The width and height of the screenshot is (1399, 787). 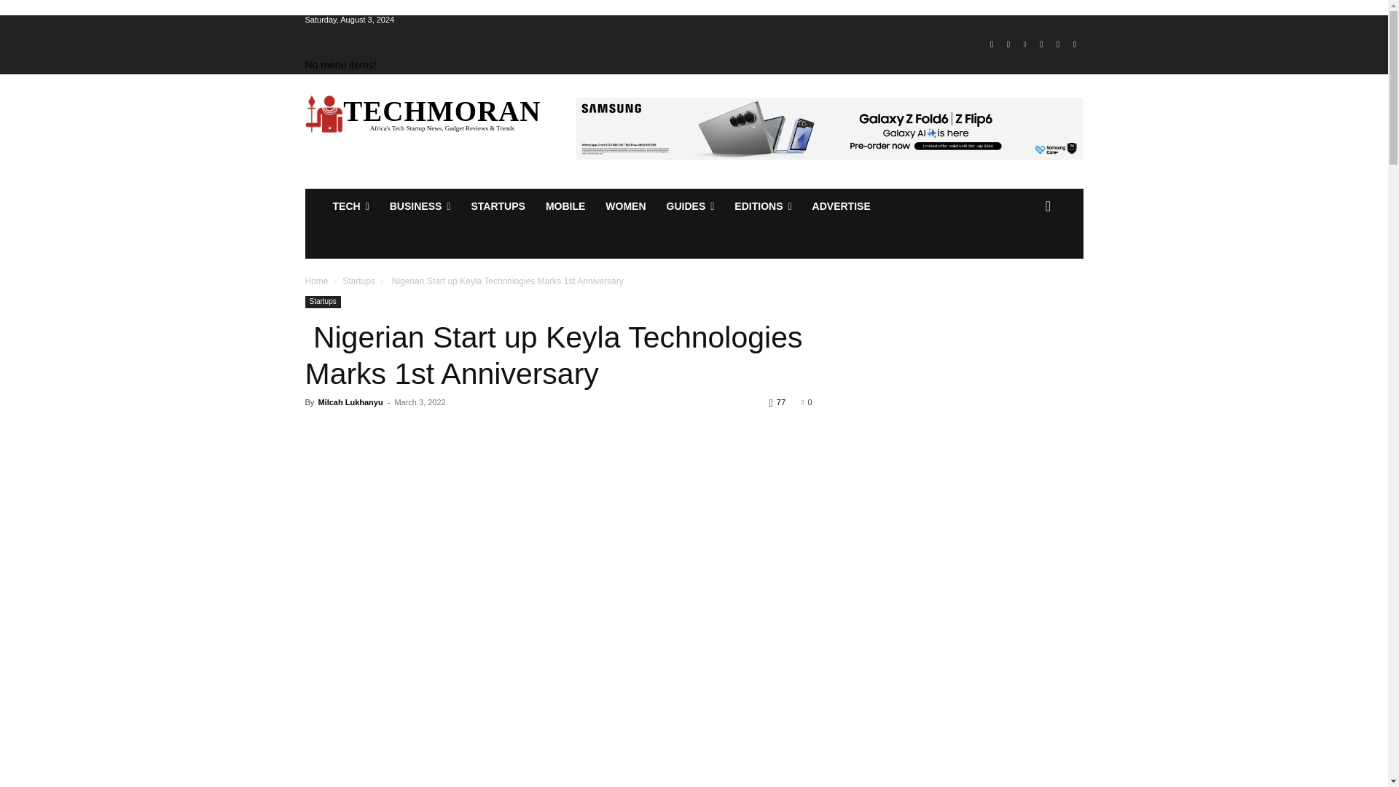 What do you see at coordinates (1074, 44) in the screenshot?
I see `Youtube` at bounding box center [1074, 44].